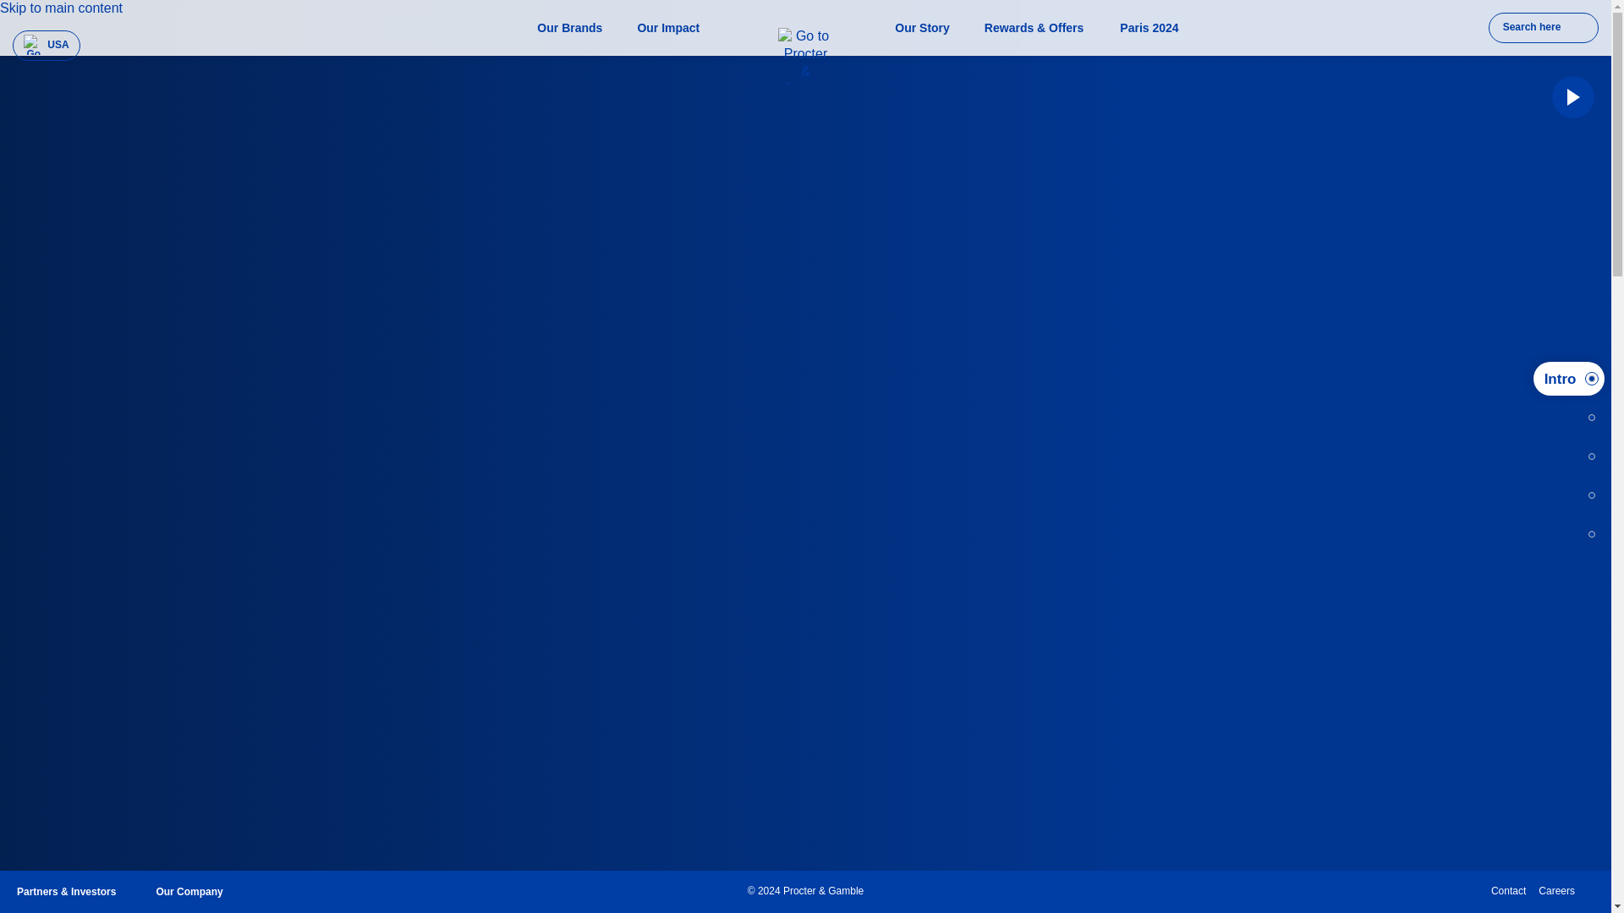  Describe the element at coordinates (1586, 418) in the screenshot. I see `Latest News` at that location.